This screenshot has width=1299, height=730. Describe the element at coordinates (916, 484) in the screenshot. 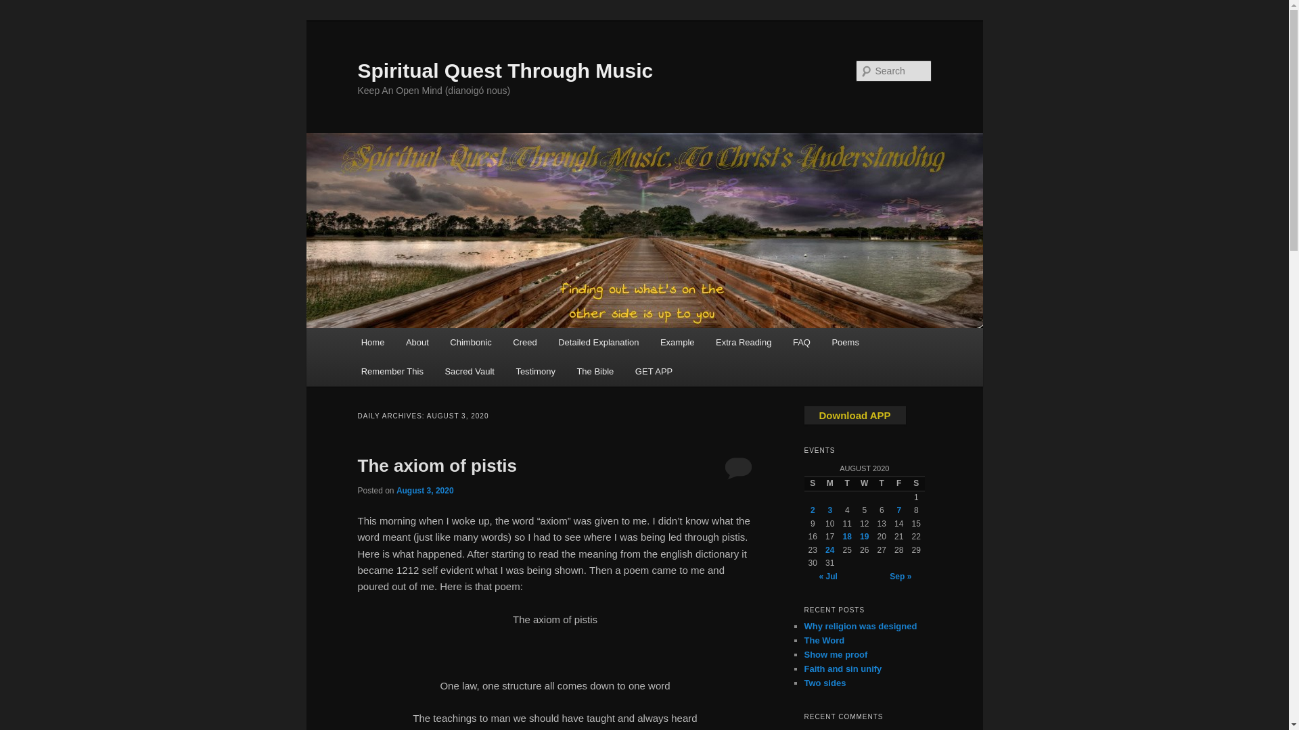

I see `Saturday` at that location.